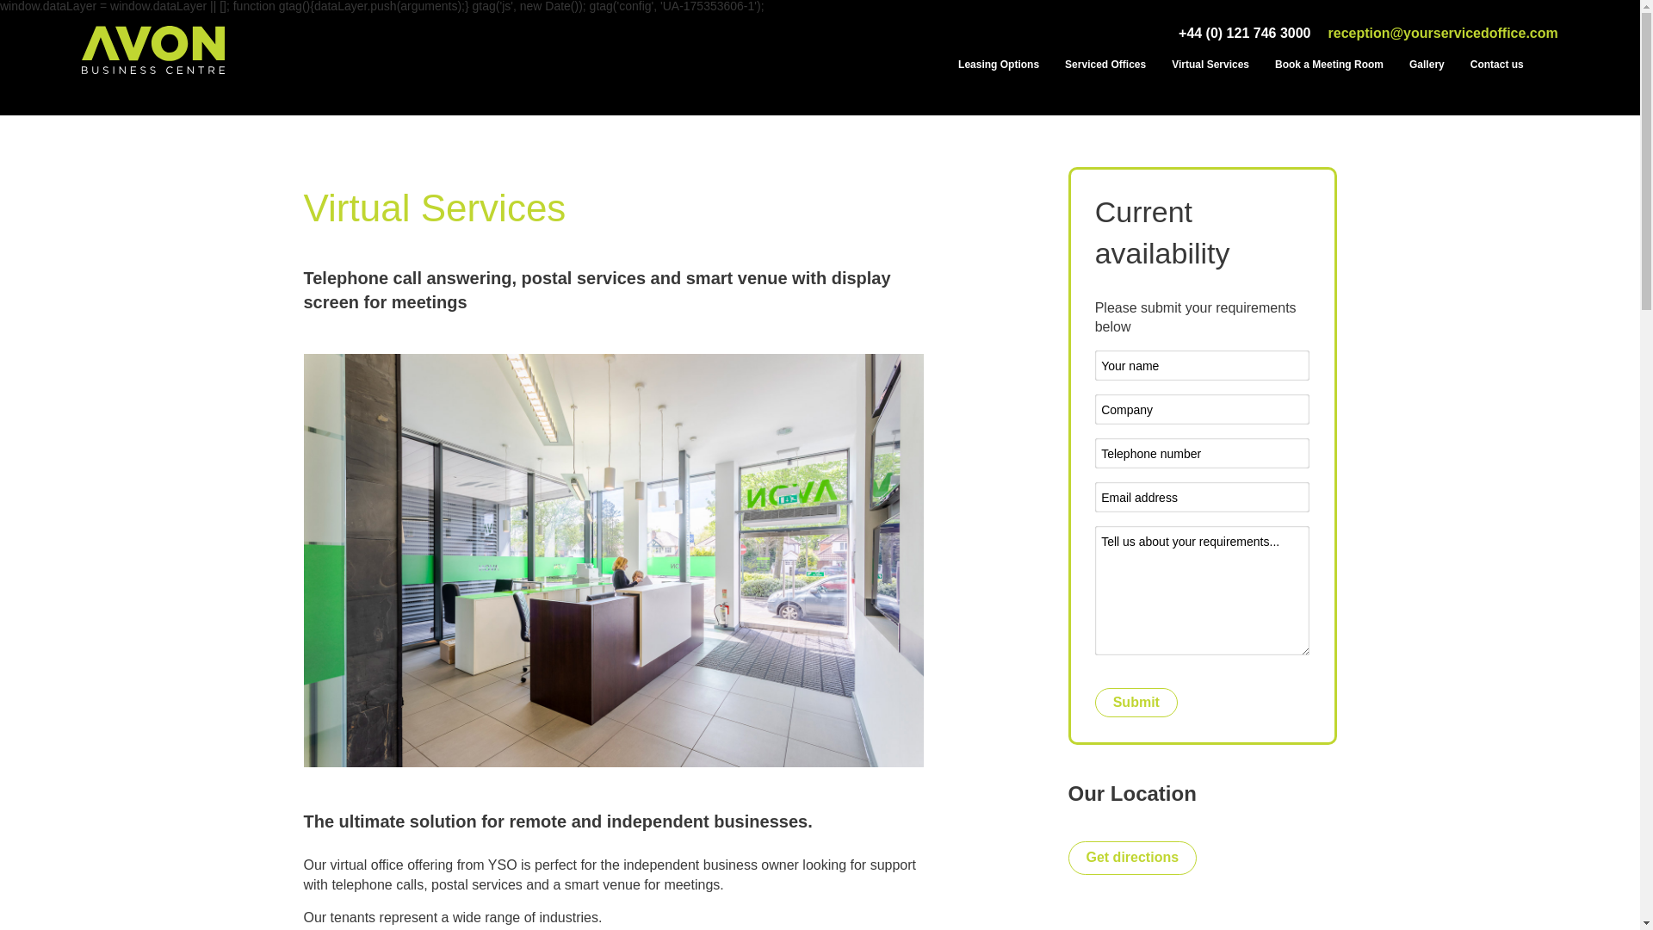 The width and height of the screenshot is (1653, 930). What do you see at coordinates (1105, 65) in the screenshot?
I see `Serviced Offices` at bounding box center [1105, 65].